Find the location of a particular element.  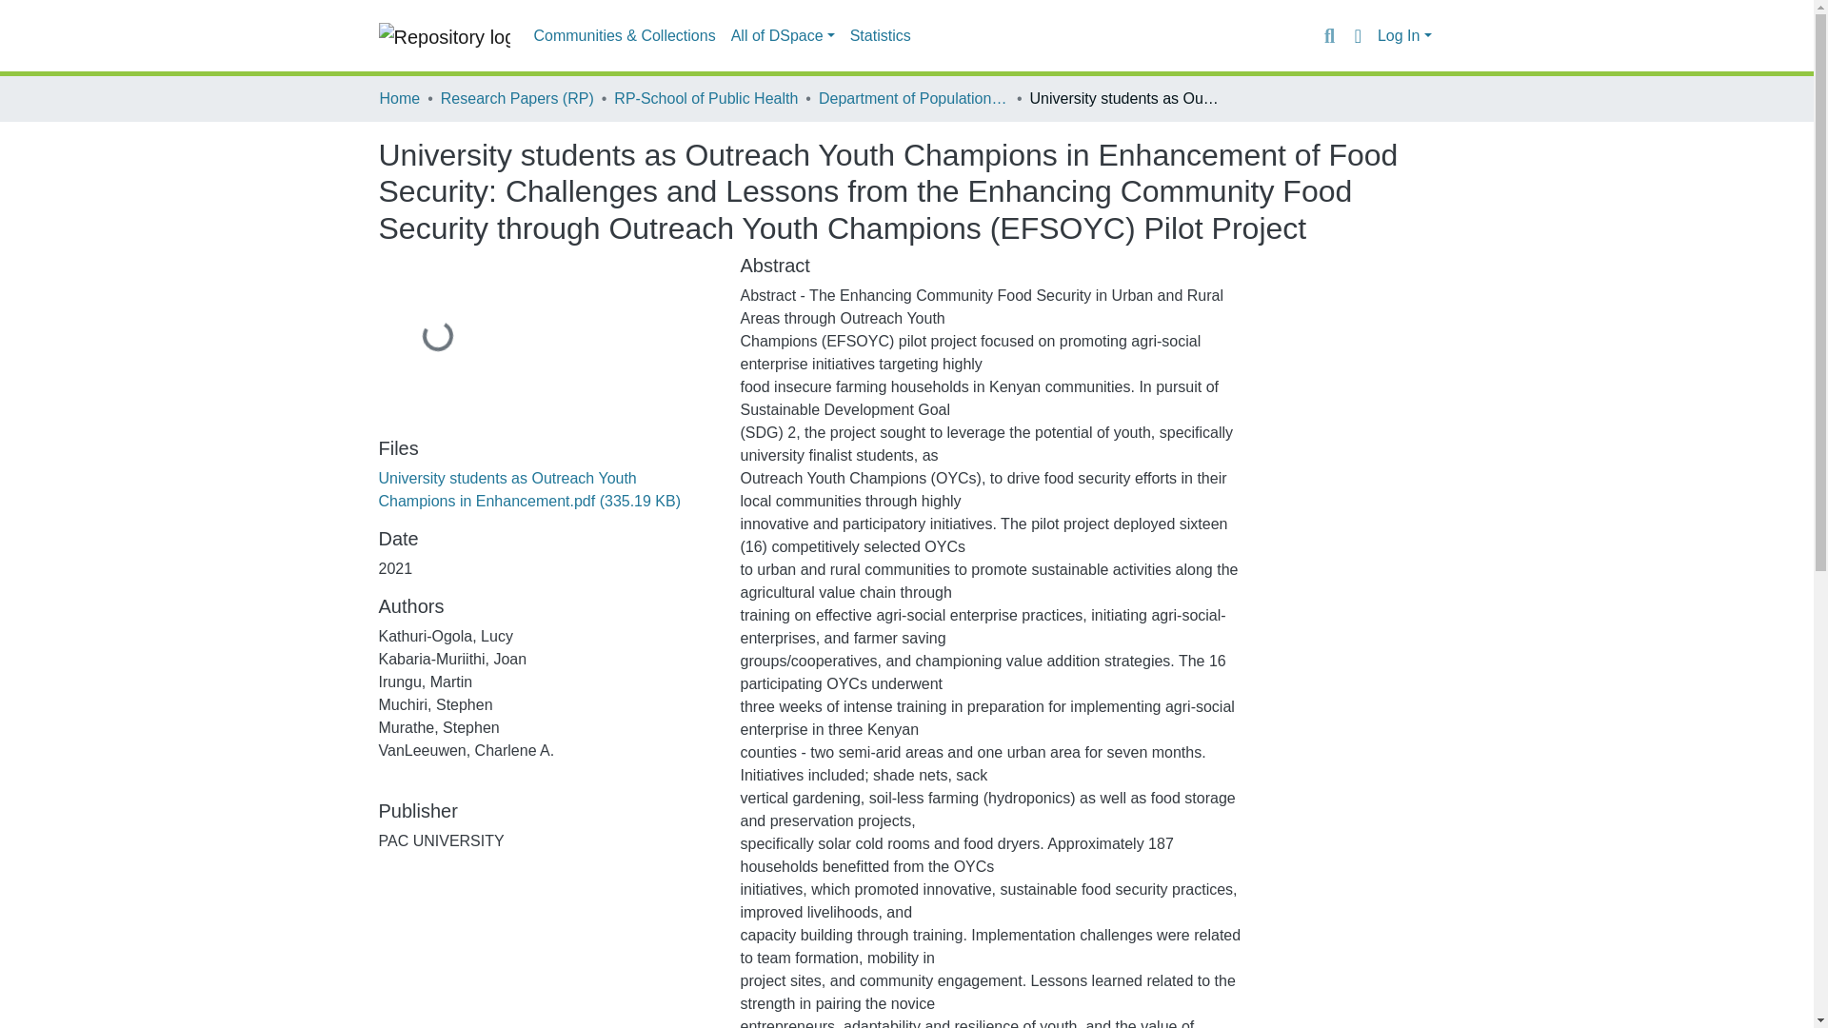

Statistics is located at coordinates (881, 36).